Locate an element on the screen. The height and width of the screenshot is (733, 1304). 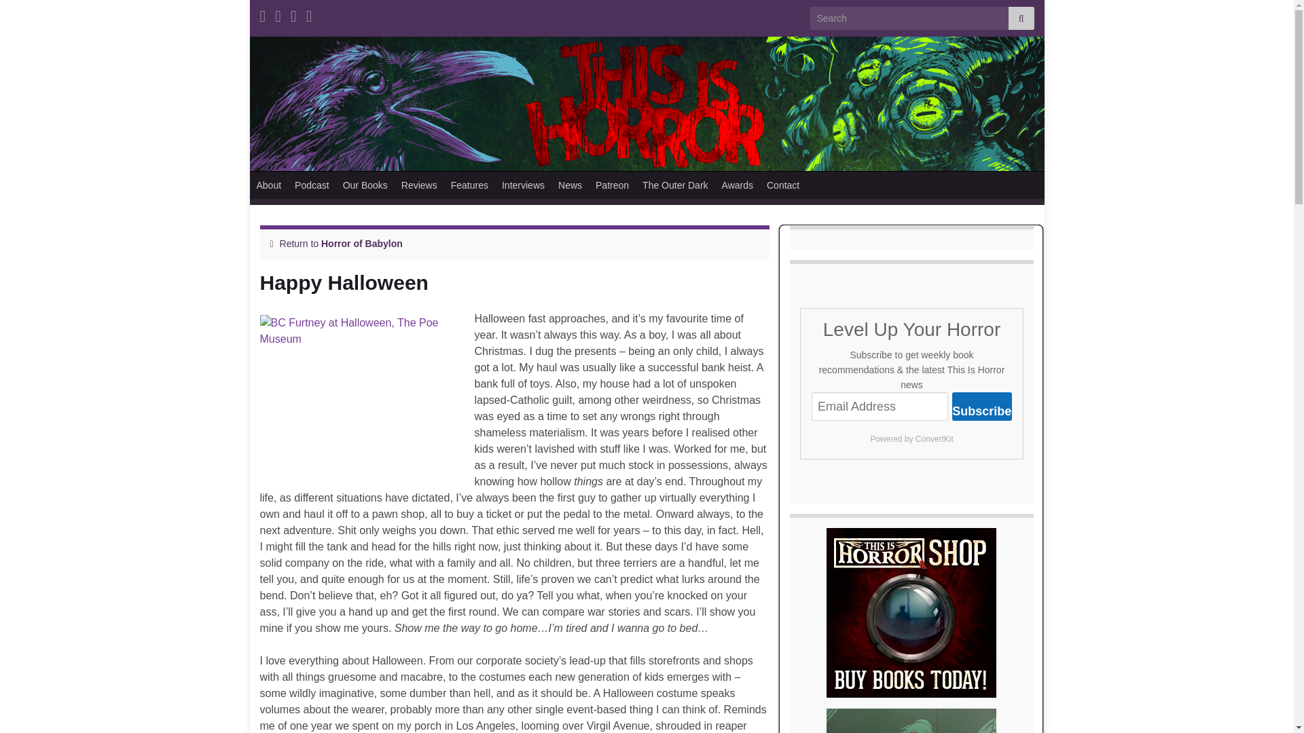
Contact is located at coordinates (782, 185).